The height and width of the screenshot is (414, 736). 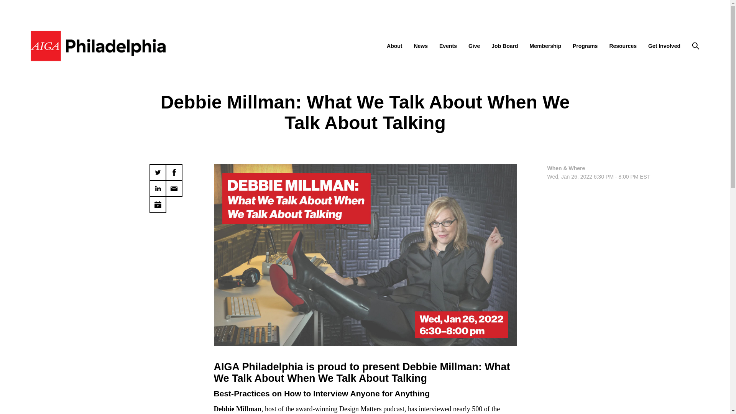 What do you see at coordinates (394, 46) in the screenshot?
I see `About` at bounding box center [394, 46].